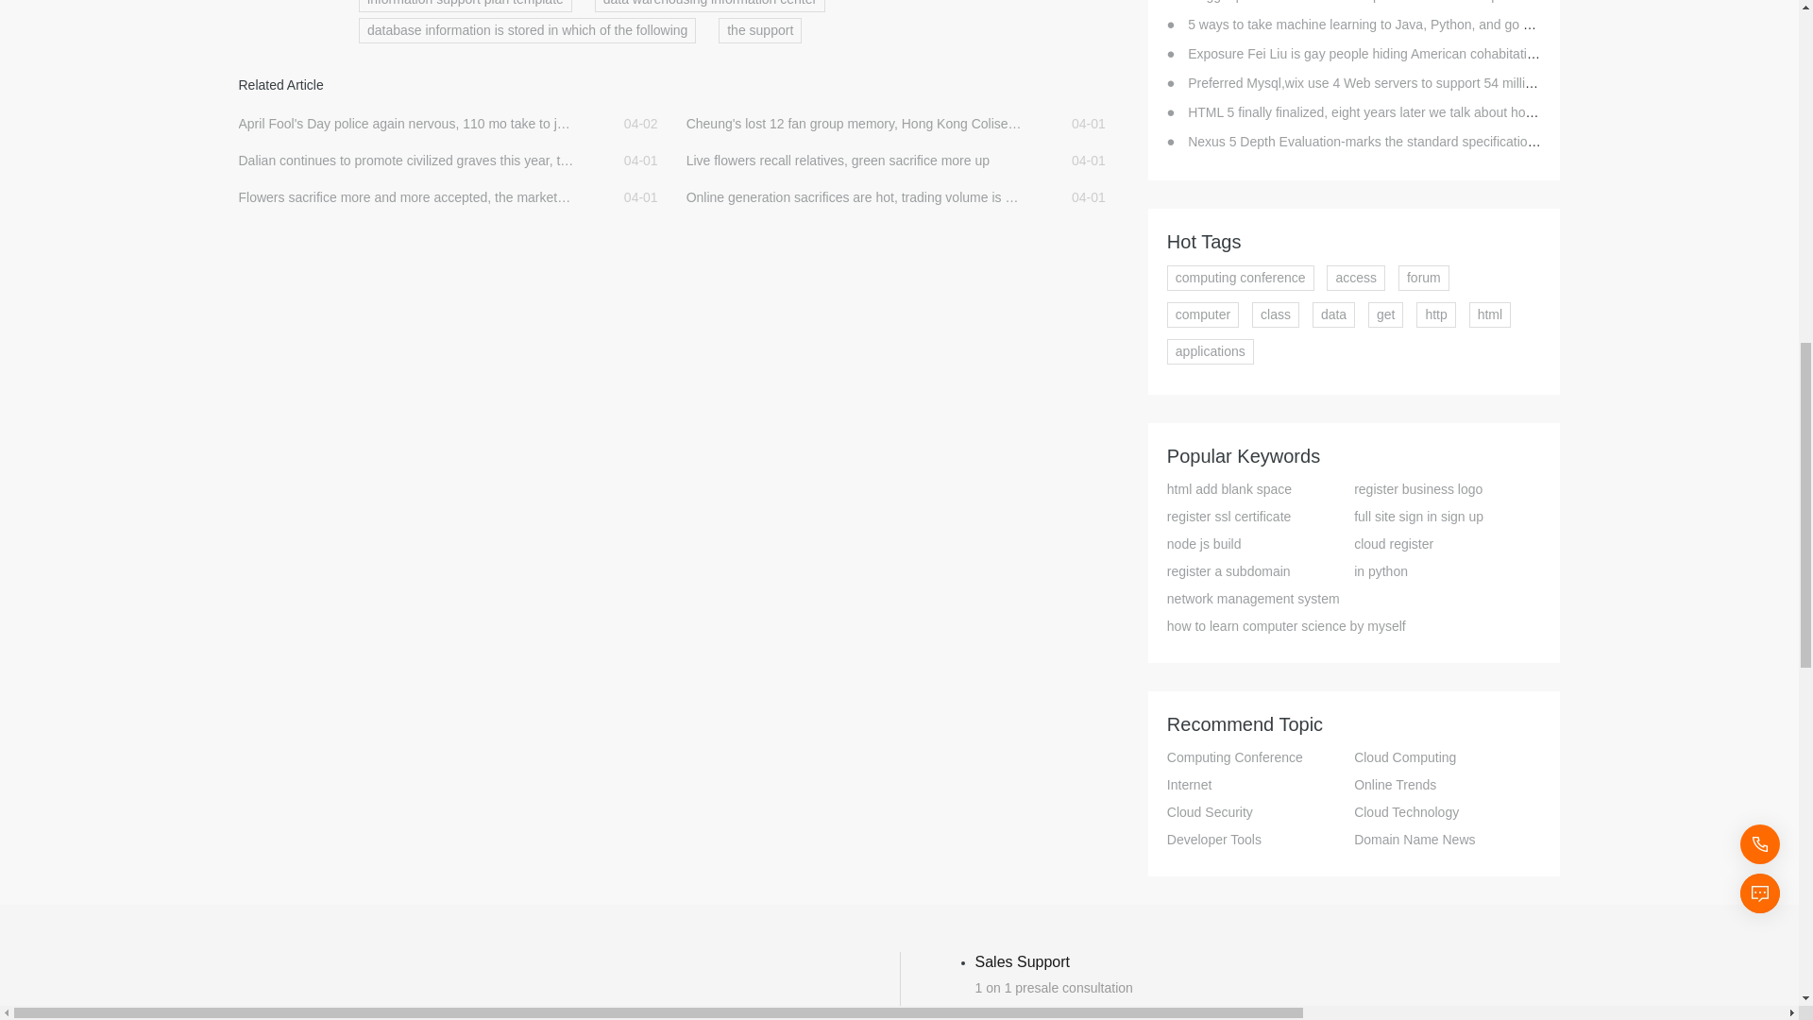 This screenshot has width=1813, height=1020. I want to click on computing conference, so click(1241, 278).